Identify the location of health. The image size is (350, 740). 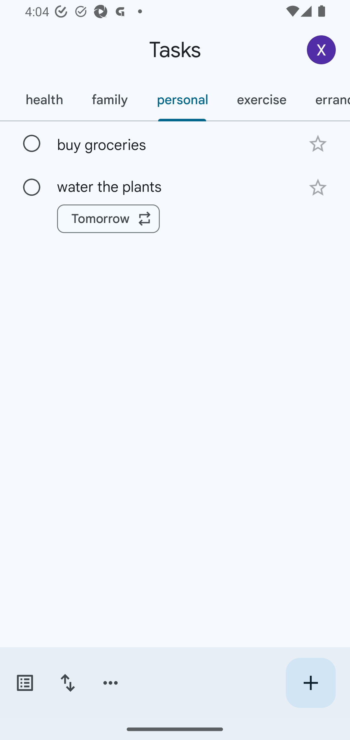
(44, 100).